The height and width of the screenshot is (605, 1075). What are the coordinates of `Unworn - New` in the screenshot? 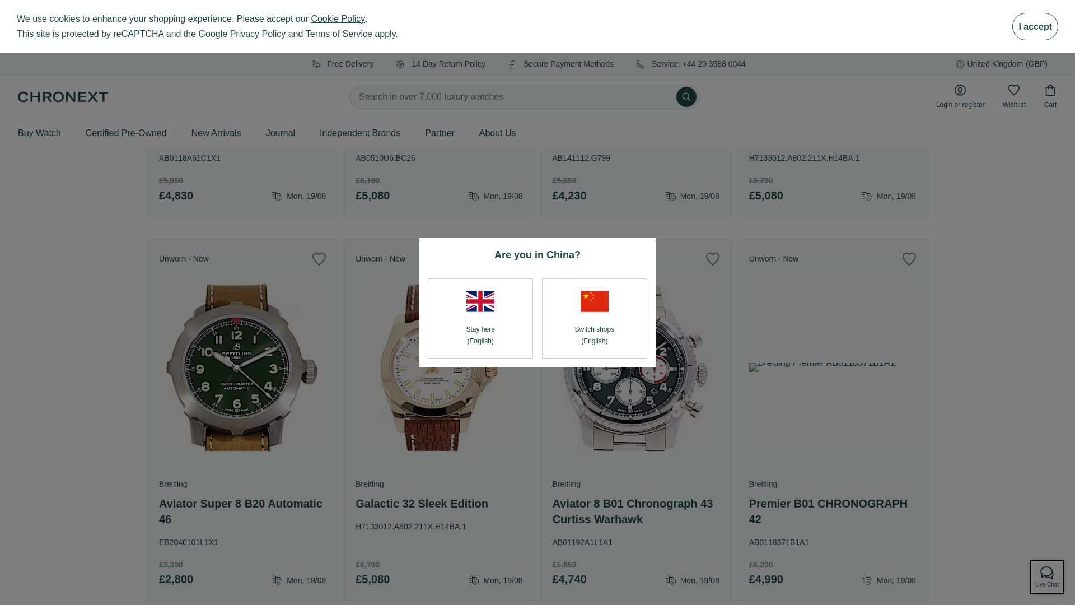 It's located at (242, 108).